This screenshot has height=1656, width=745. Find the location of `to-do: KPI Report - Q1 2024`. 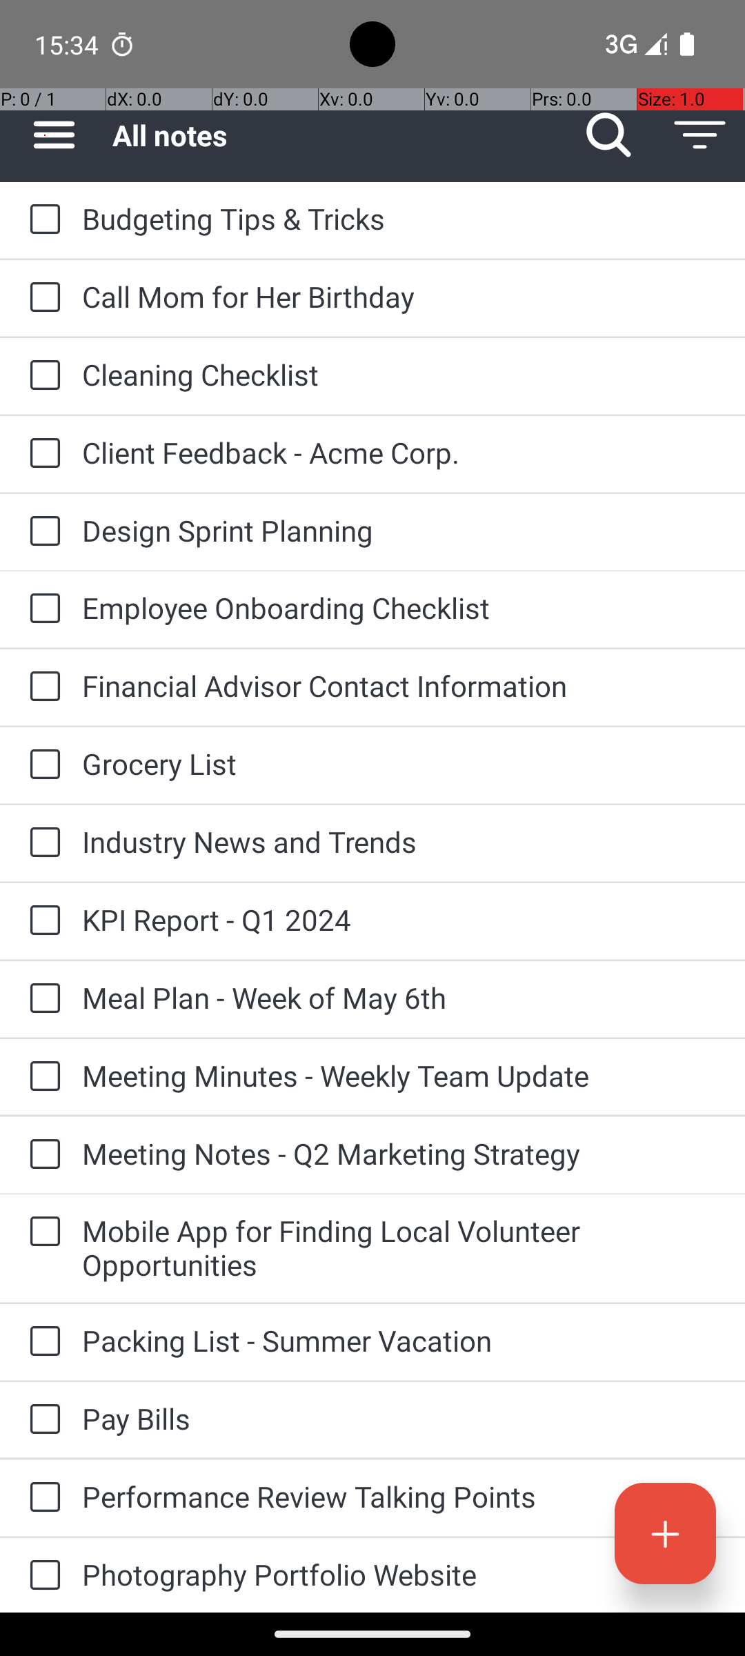

to-do: KPI Report - Q1 2024 is located at coordinates (41, 921).